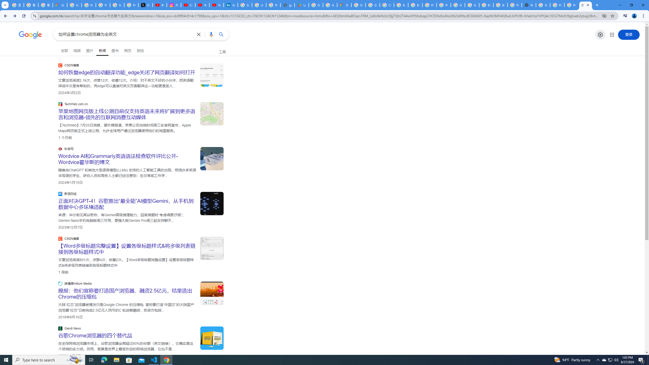  Describe the element at coordinates (160, 5) in the screenshot. I see `#nbabasketballhighlights - YouTube` at that location.